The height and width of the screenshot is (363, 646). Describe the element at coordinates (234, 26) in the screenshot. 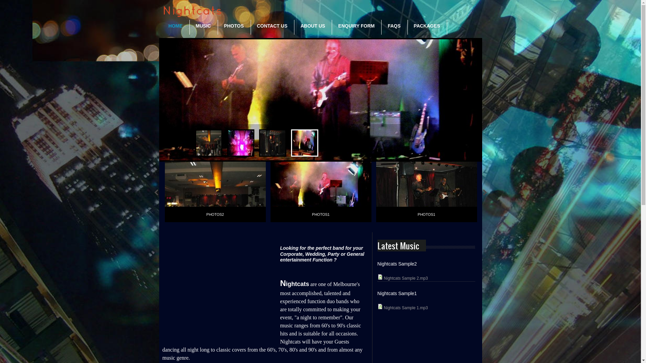

I see `PHOTOS` at that location.